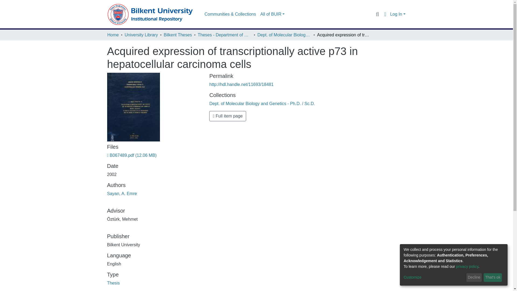  I want to click on Theses - Department of Molecular Biology and Genetics, so click(224, 35).